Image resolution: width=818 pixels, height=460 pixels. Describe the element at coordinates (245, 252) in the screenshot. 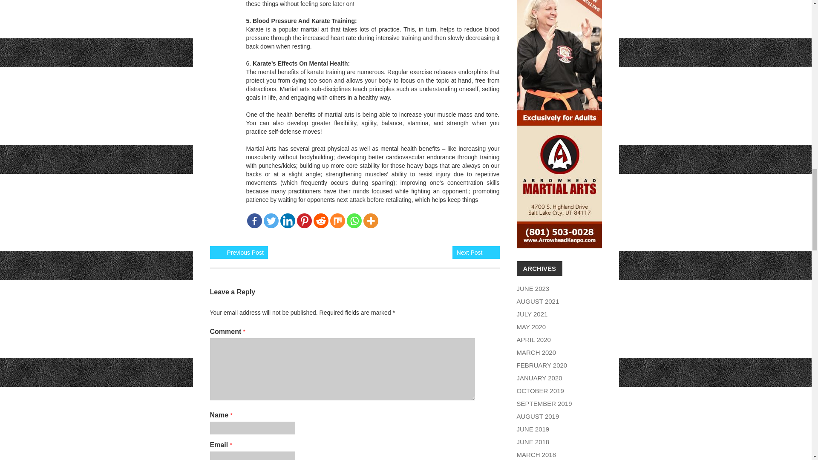

I see `Previous Post` at that location.